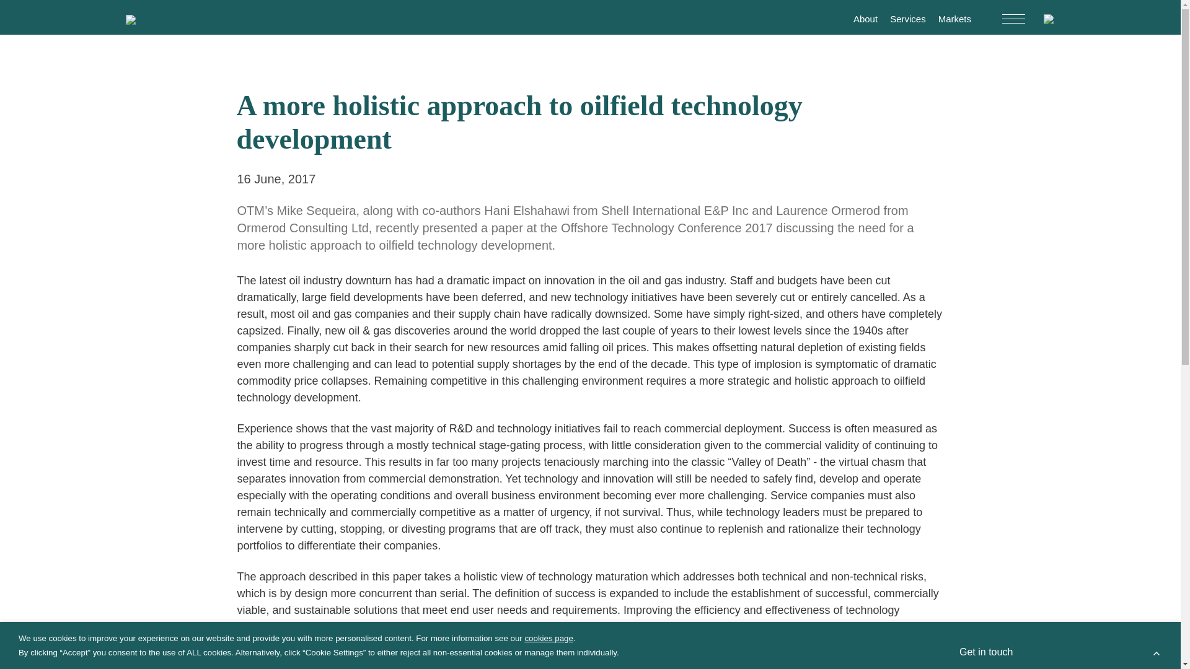 The image size is (1190, 669). What do you see at coordinates (297, 514) in the screenshot?
I see `Services` at bounding box center [297, 514].